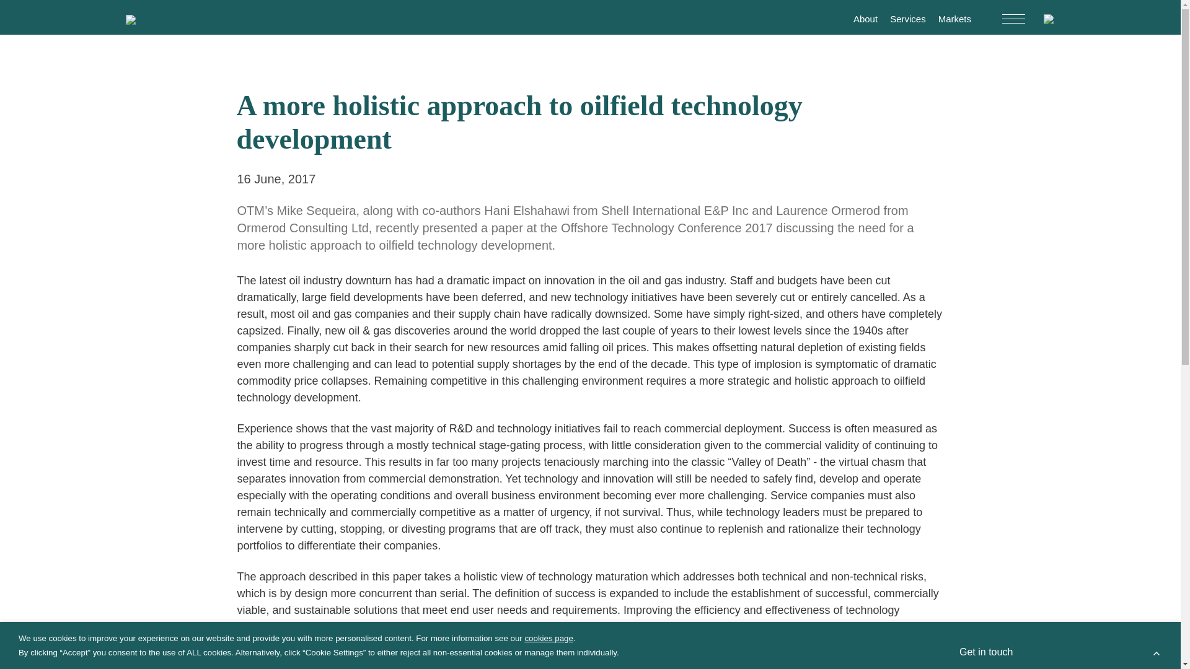 The image size is (1190, 669). What do you see at coordinates (297, 514) in the screenshot?
I see `Services` at bounding box center [297, 514].